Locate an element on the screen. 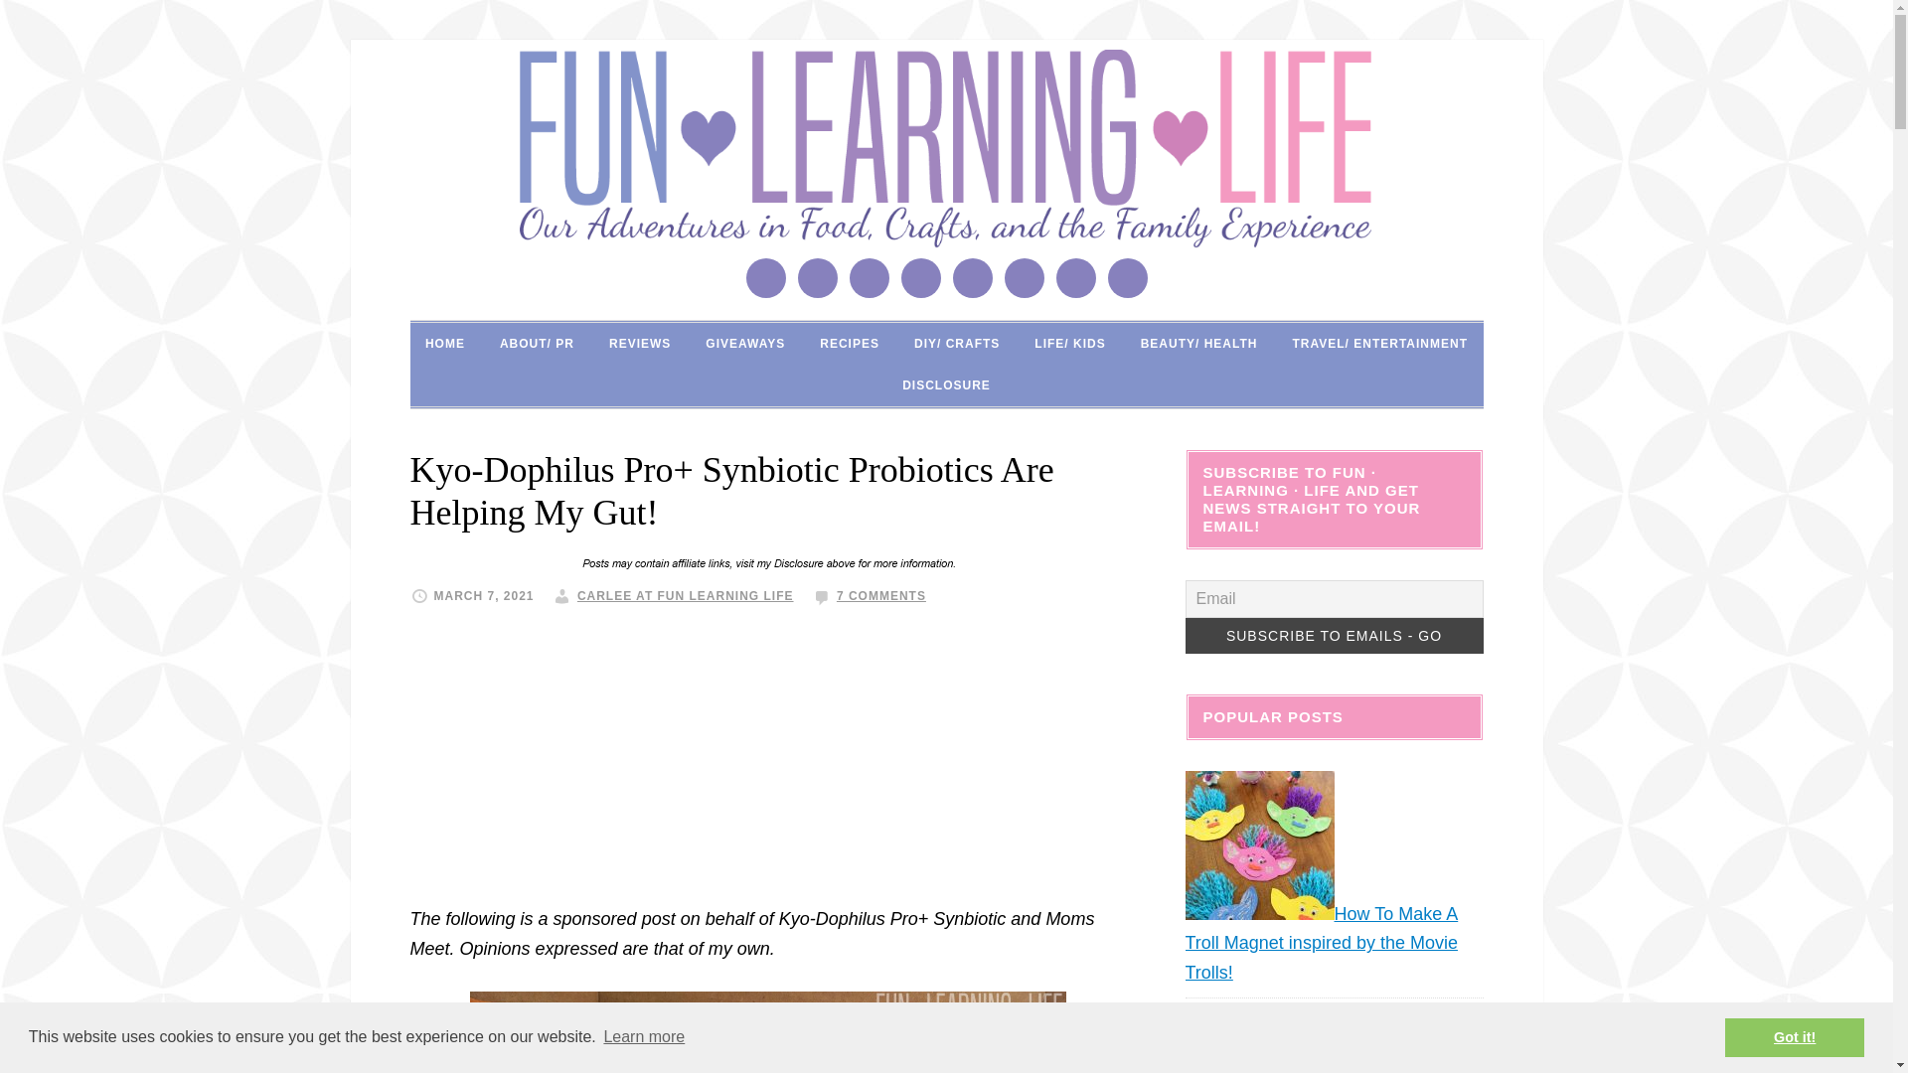 The image size is (1908, 1073). Learn more is located at coordinates (644, 1037).